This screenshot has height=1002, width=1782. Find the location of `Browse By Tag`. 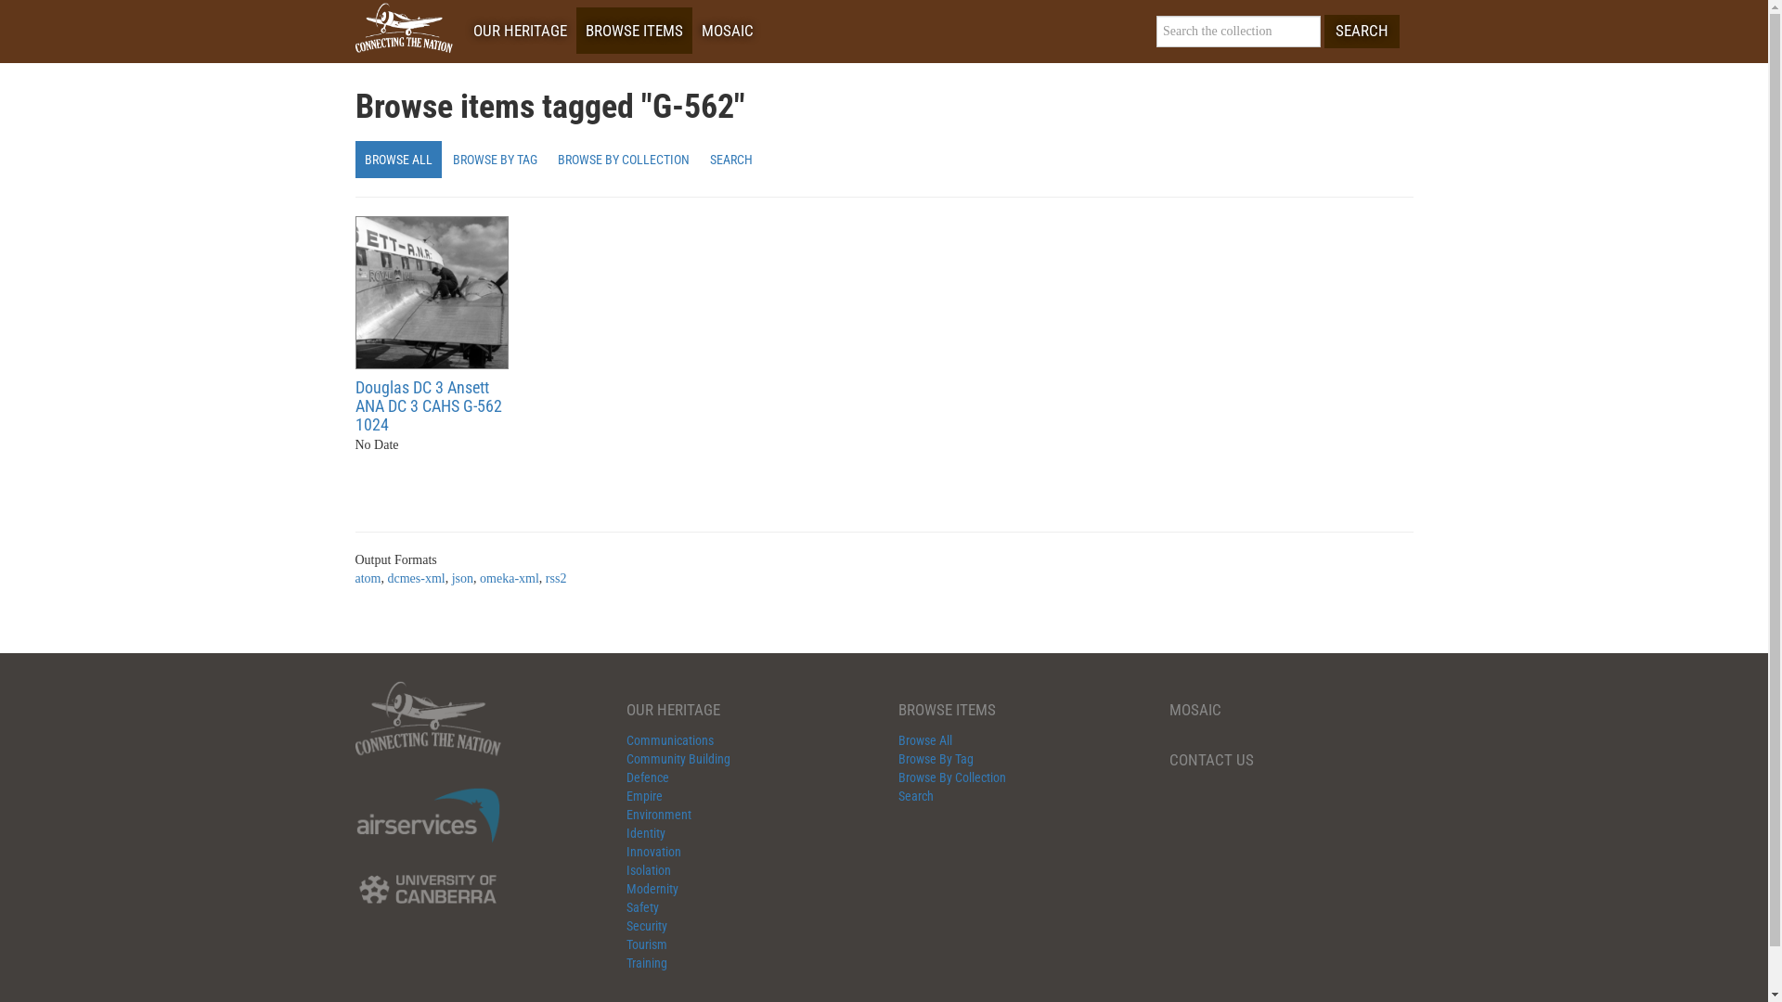

Browse By Tag is located at coordinates (936, 759).